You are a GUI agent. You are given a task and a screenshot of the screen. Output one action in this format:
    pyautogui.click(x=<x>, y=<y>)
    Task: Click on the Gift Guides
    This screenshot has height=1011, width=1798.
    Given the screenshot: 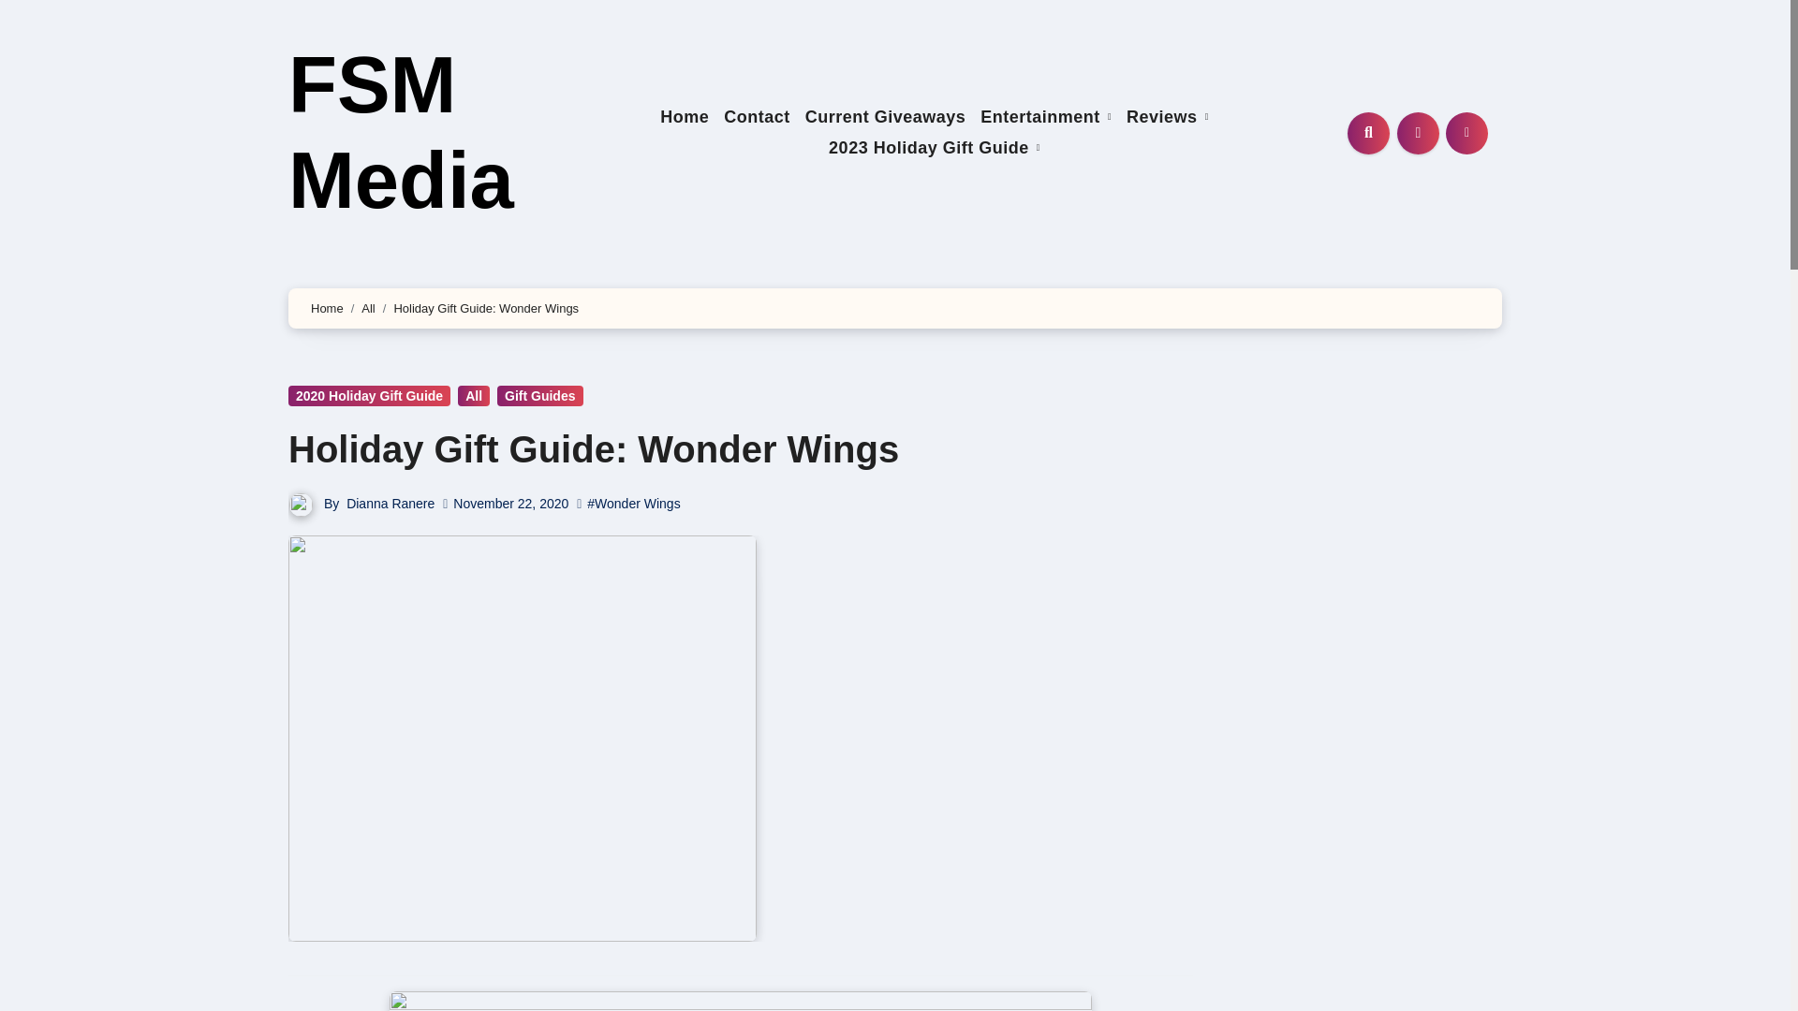 What is the action you would take?
    pyautogui.click(x=539, y=395)
    